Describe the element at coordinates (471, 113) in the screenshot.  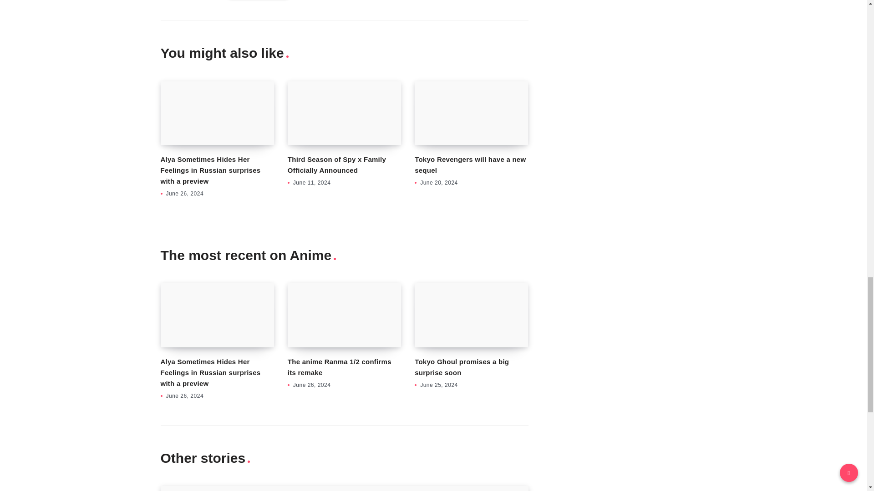
I see `Tokyo Revengers will have a new sequel` at that location.